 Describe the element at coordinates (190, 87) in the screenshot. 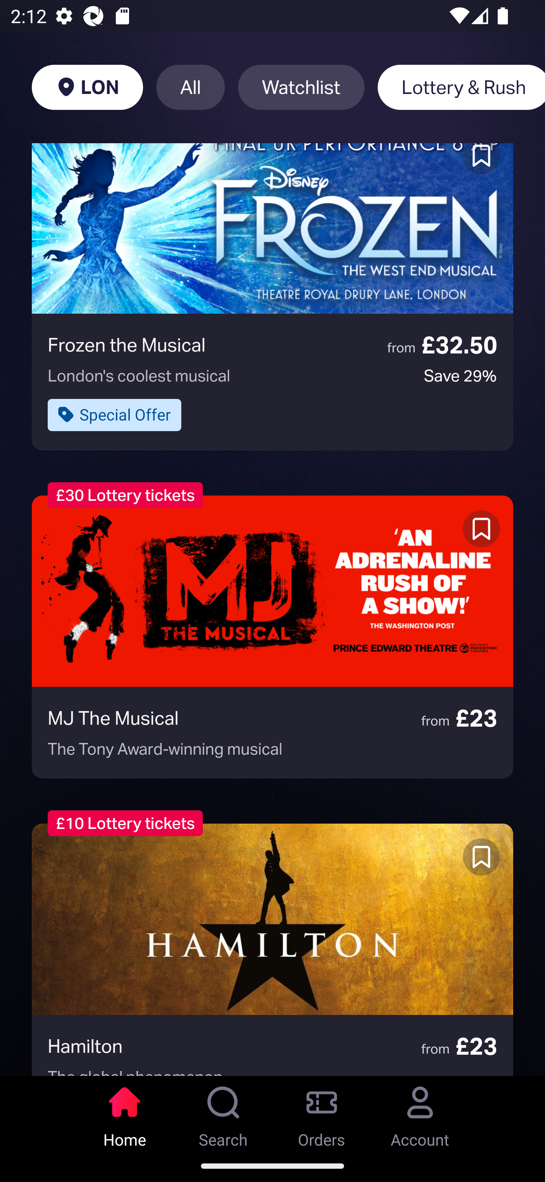

I see `All` at that location.